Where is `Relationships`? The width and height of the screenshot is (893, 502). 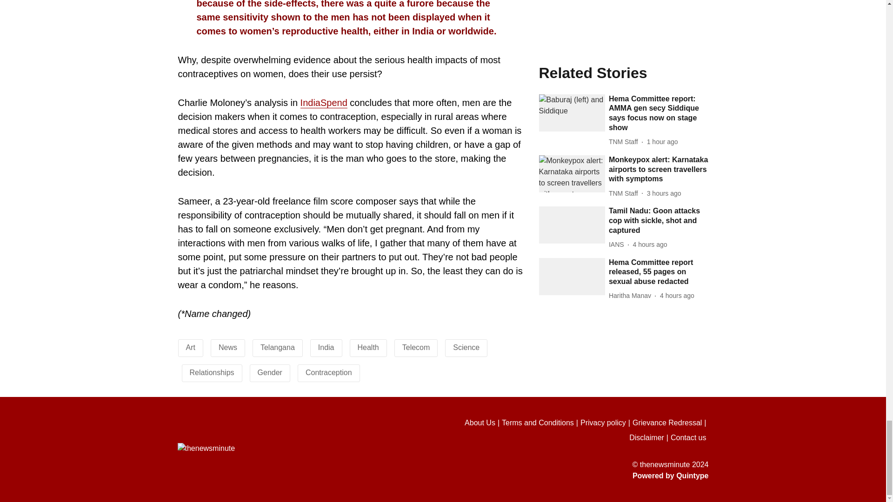 Relationships is located at coordinates (212, 372).